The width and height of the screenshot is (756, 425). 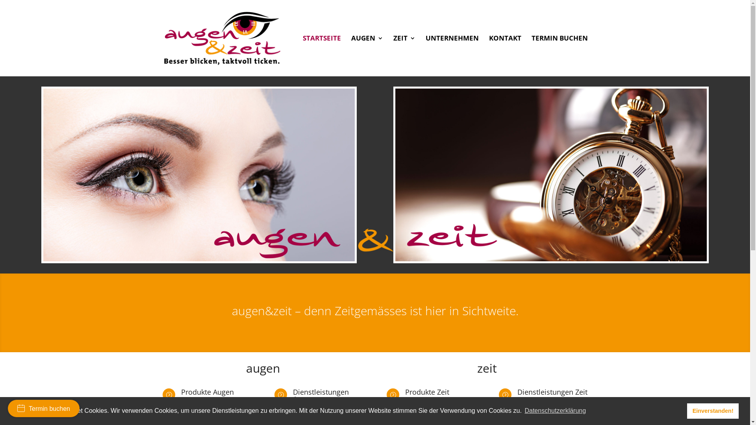 I want to click on STARTSEITE, so click(x=321, y=56).